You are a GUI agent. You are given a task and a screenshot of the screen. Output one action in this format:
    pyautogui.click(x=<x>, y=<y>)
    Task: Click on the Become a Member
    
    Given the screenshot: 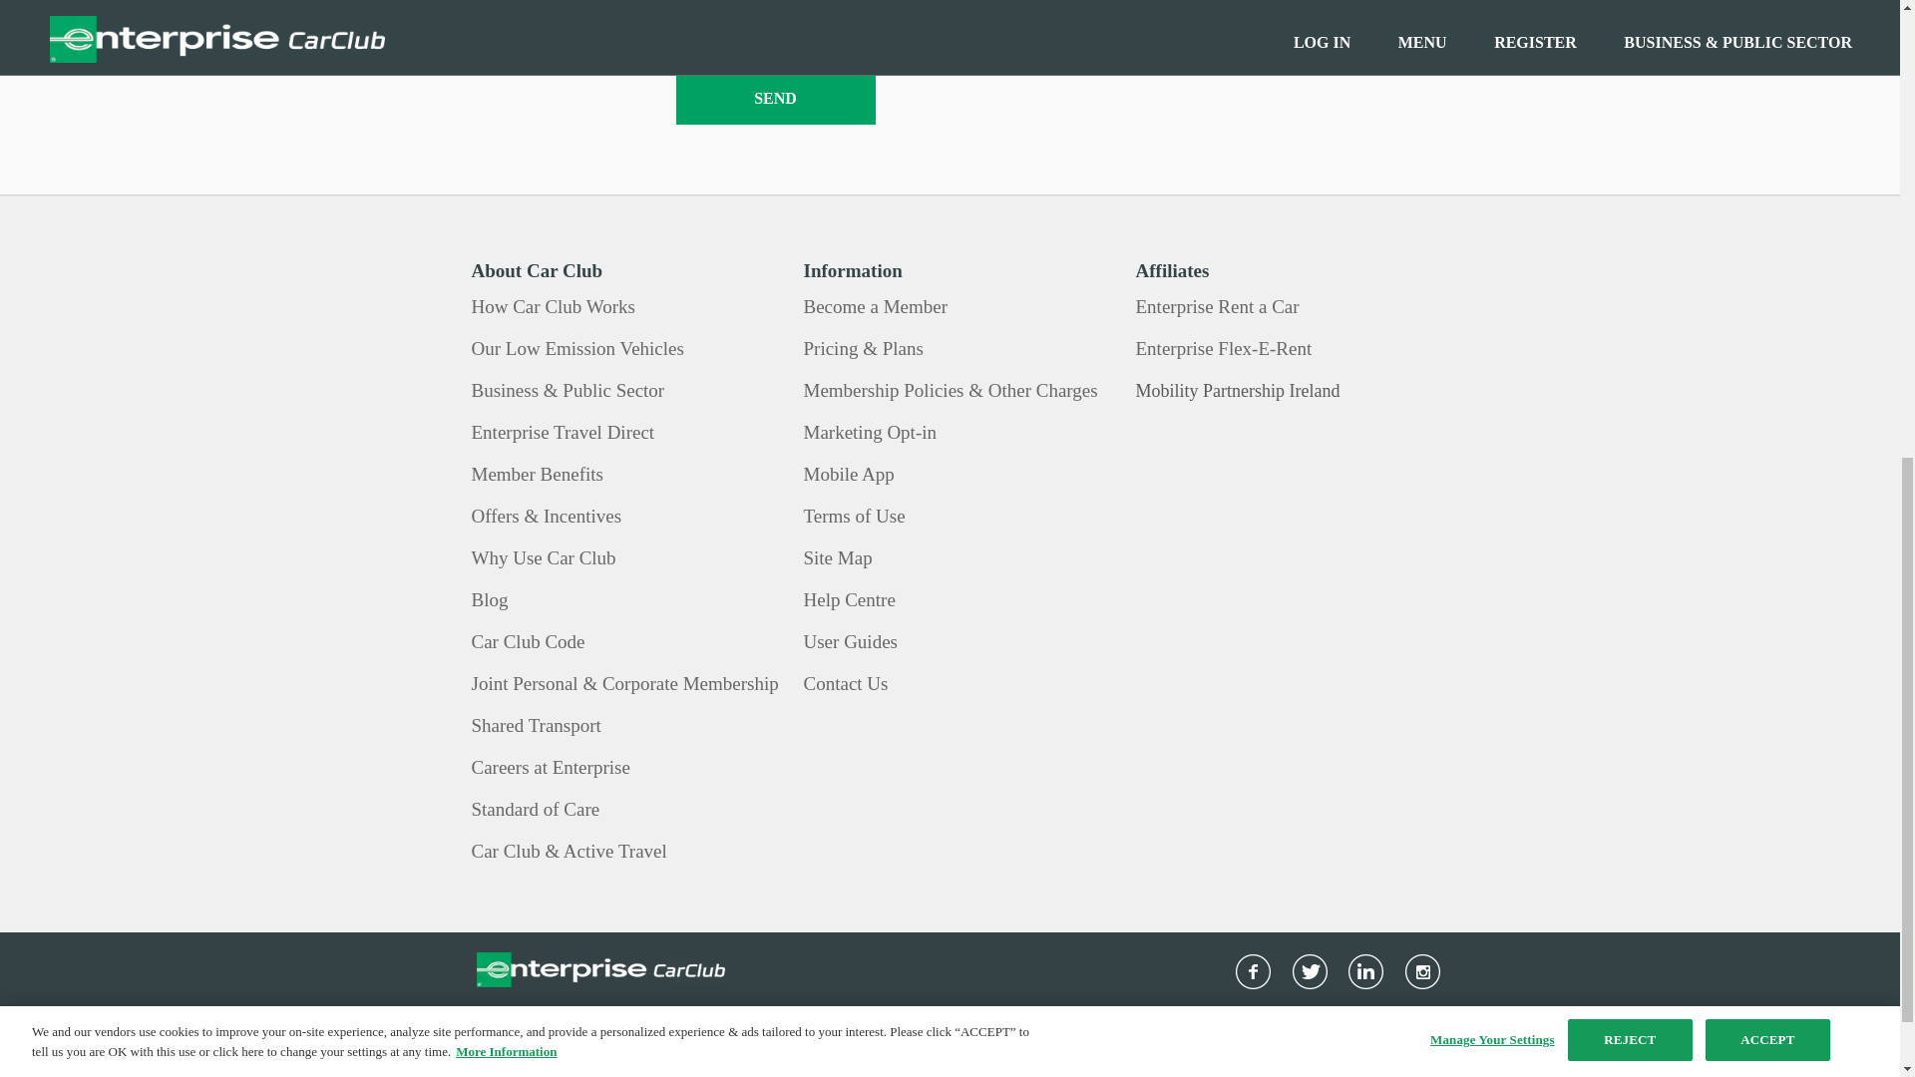 What is the action you would take?
    pyautogui.click(x=876, y=306)
    